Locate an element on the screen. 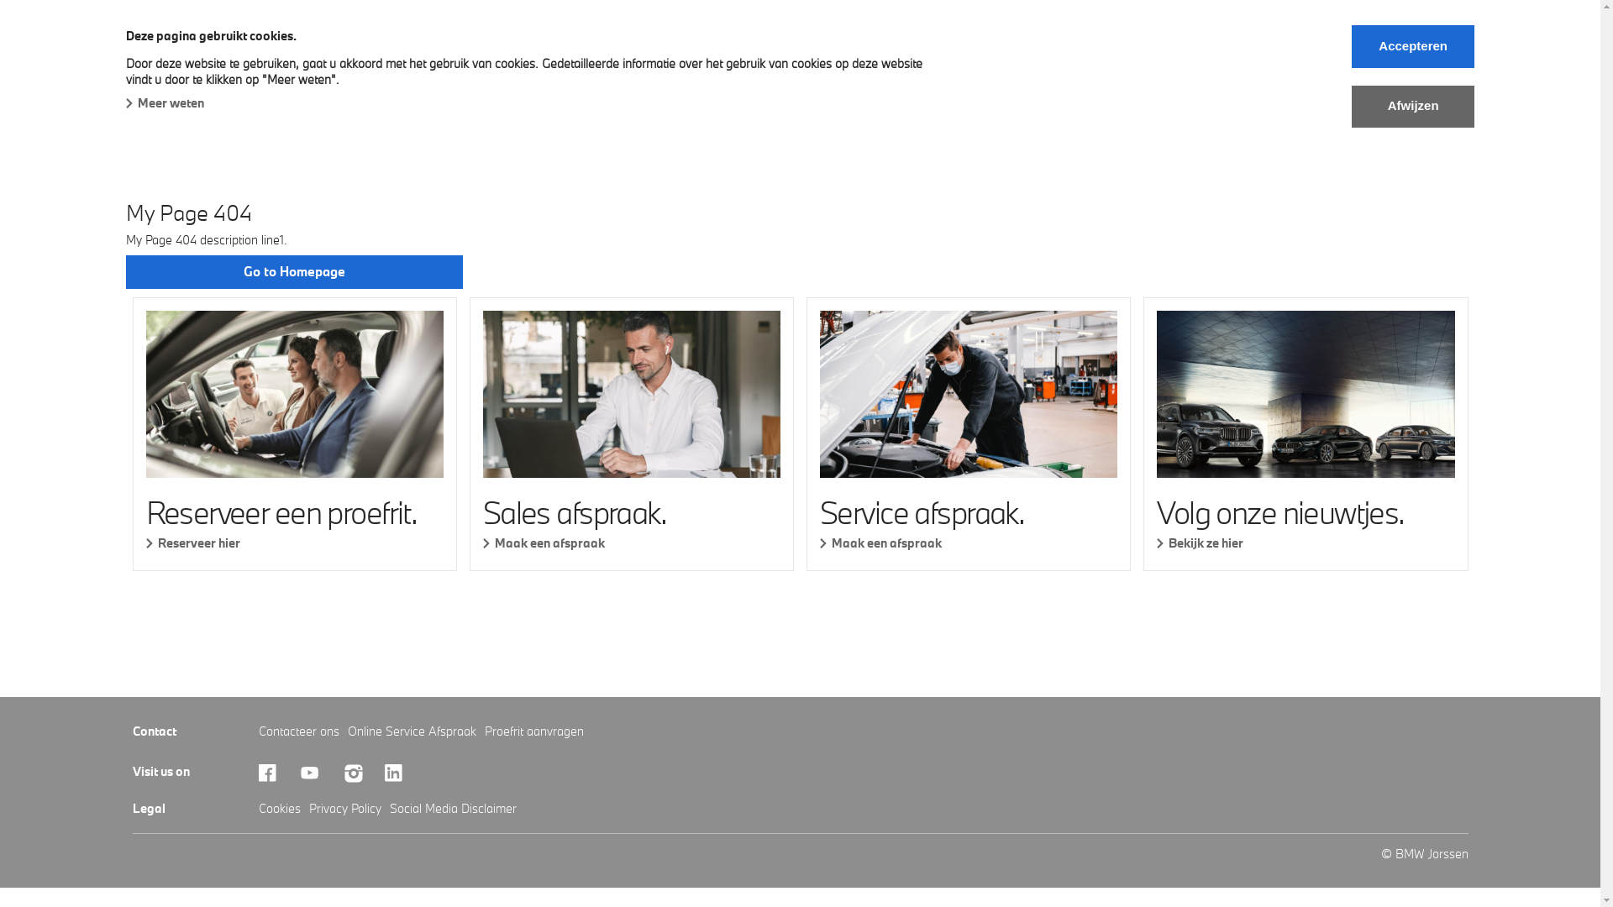 This screenshot has height=907, width=1613. Proefrit aanvragen is located at coordinates (533, 731).